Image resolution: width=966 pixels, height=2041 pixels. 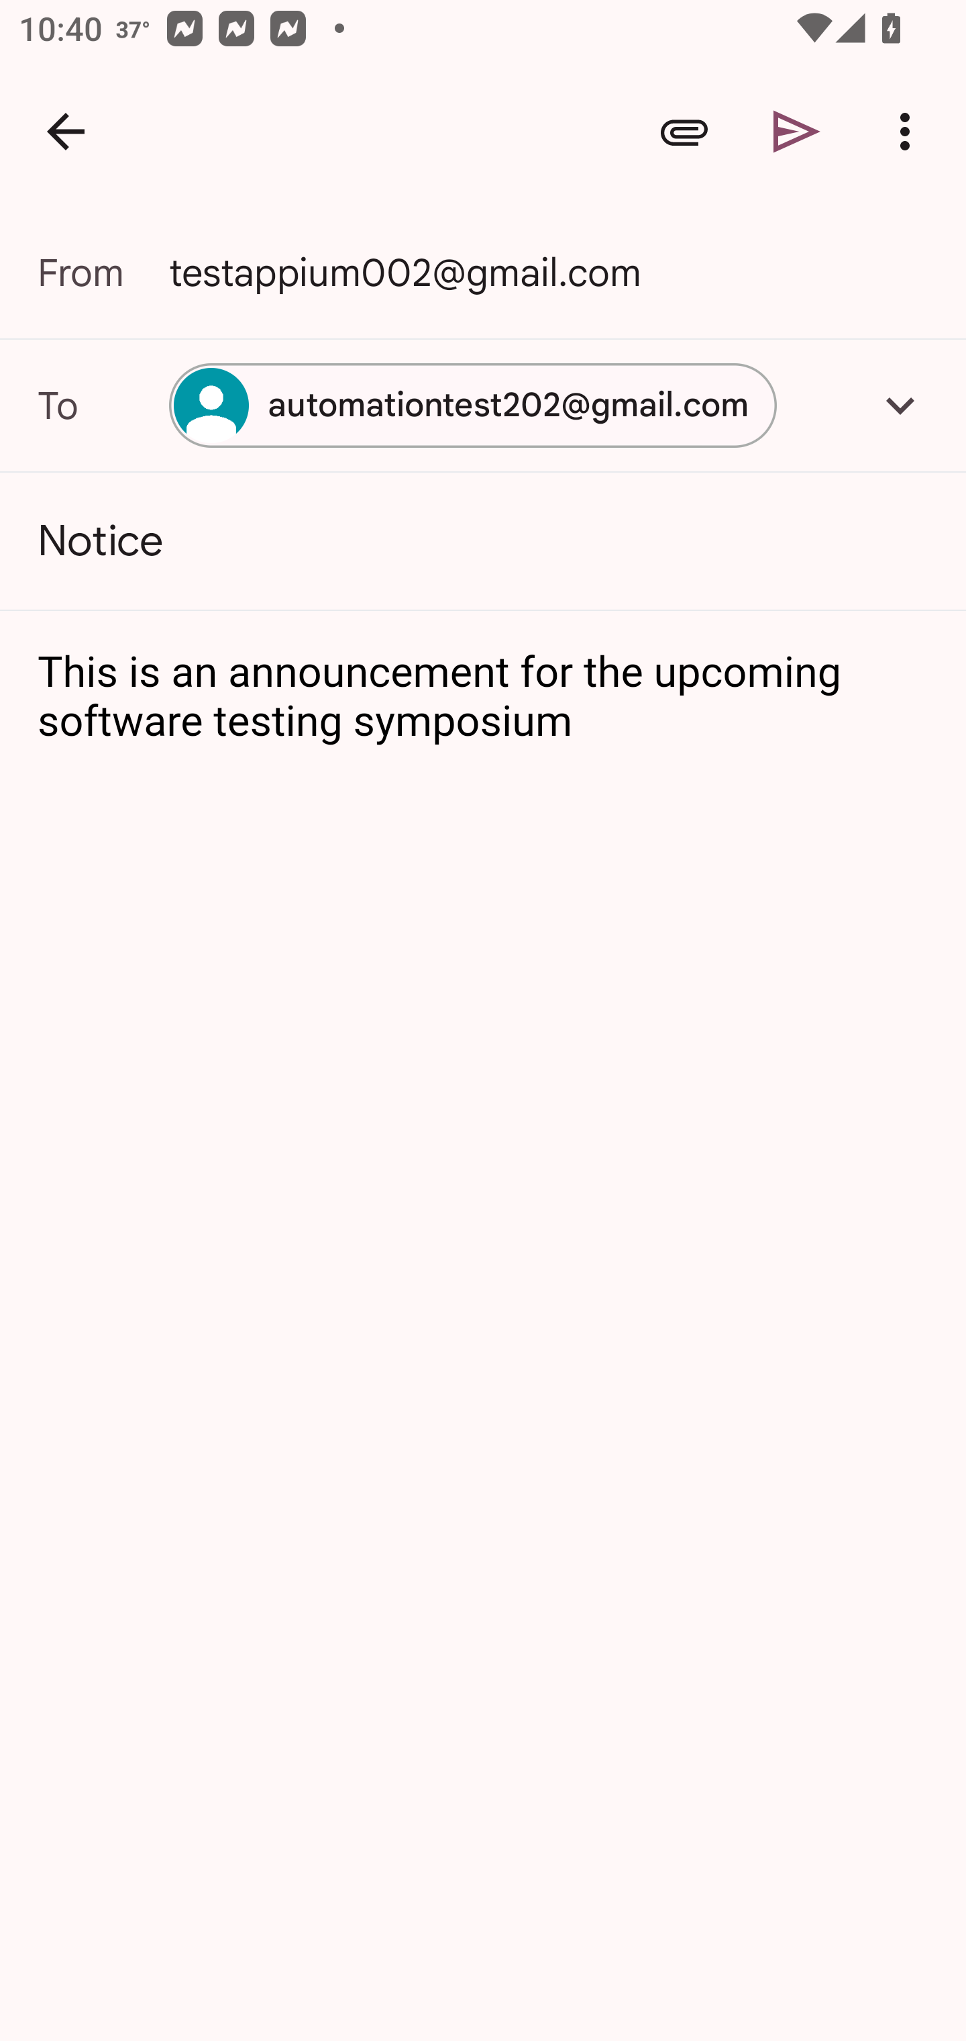 I want to click on Notice, so click(x=483, y=541).